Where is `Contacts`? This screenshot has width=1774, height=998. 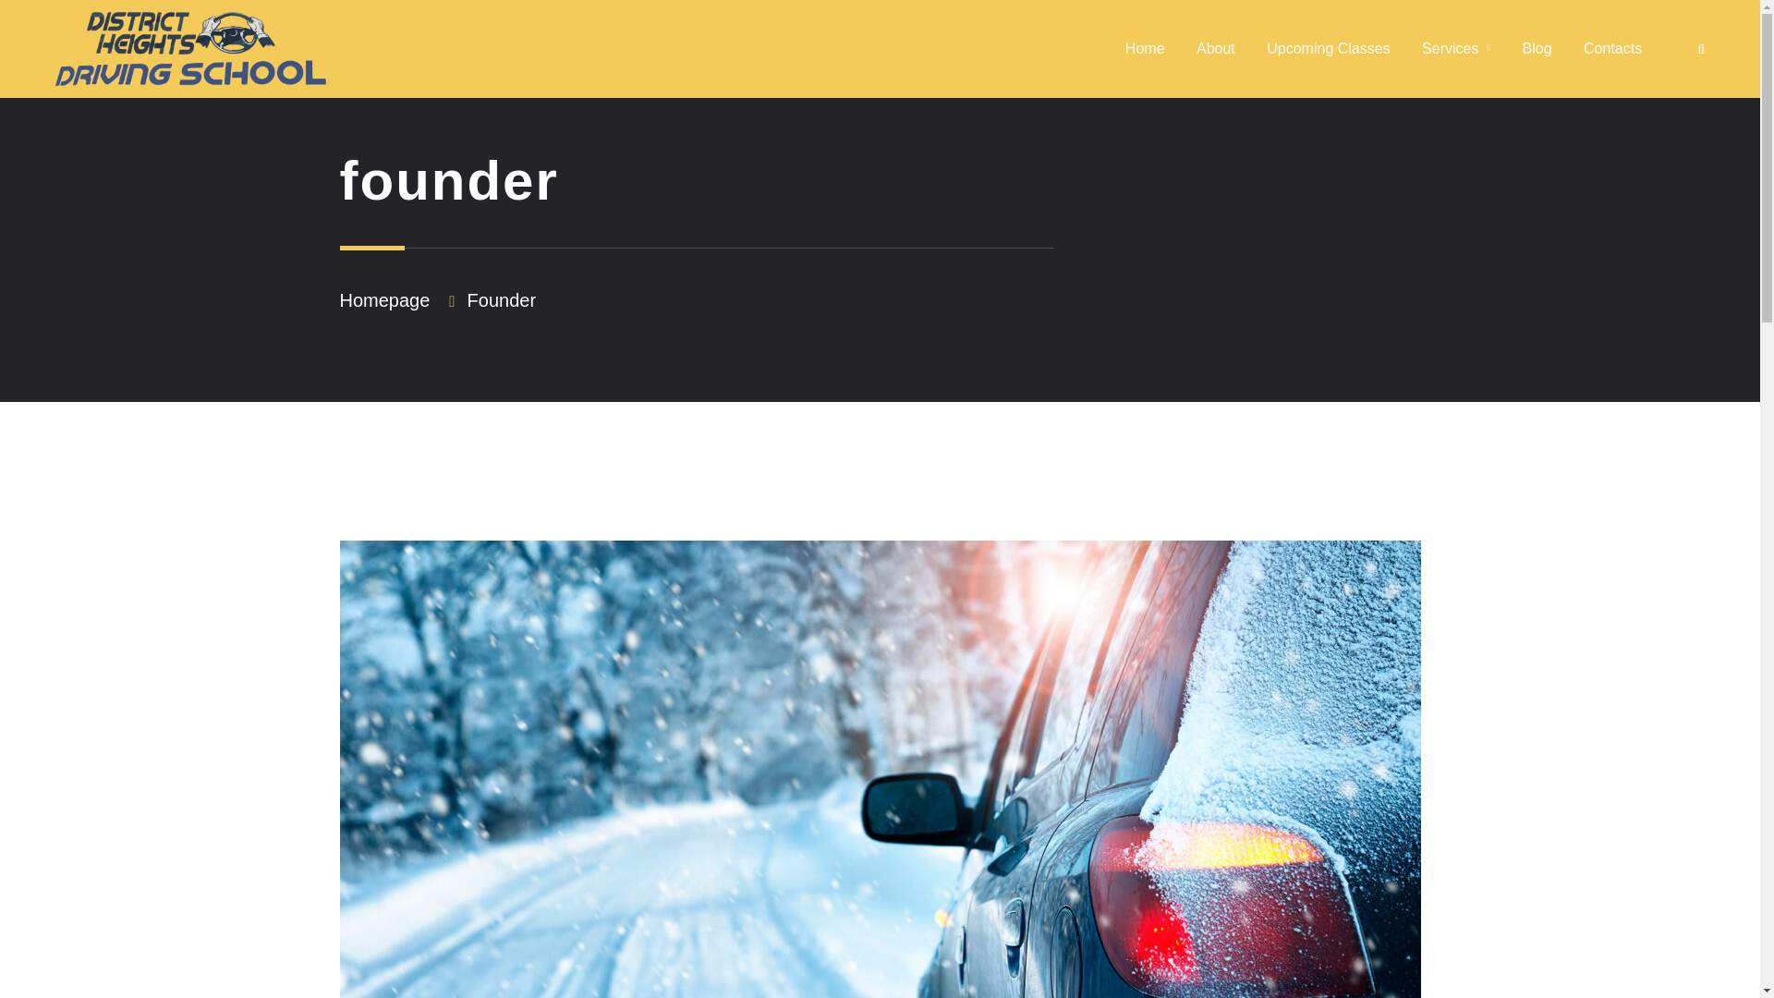 Contacts is located at coordinates (1613, 49).